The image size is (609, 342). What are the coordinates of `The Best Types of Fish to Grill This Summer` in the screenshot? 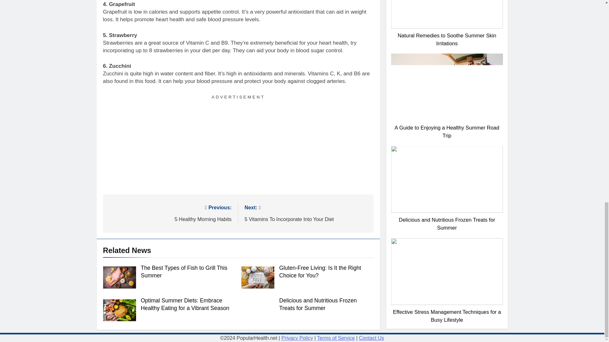 It's located at (184, 272).